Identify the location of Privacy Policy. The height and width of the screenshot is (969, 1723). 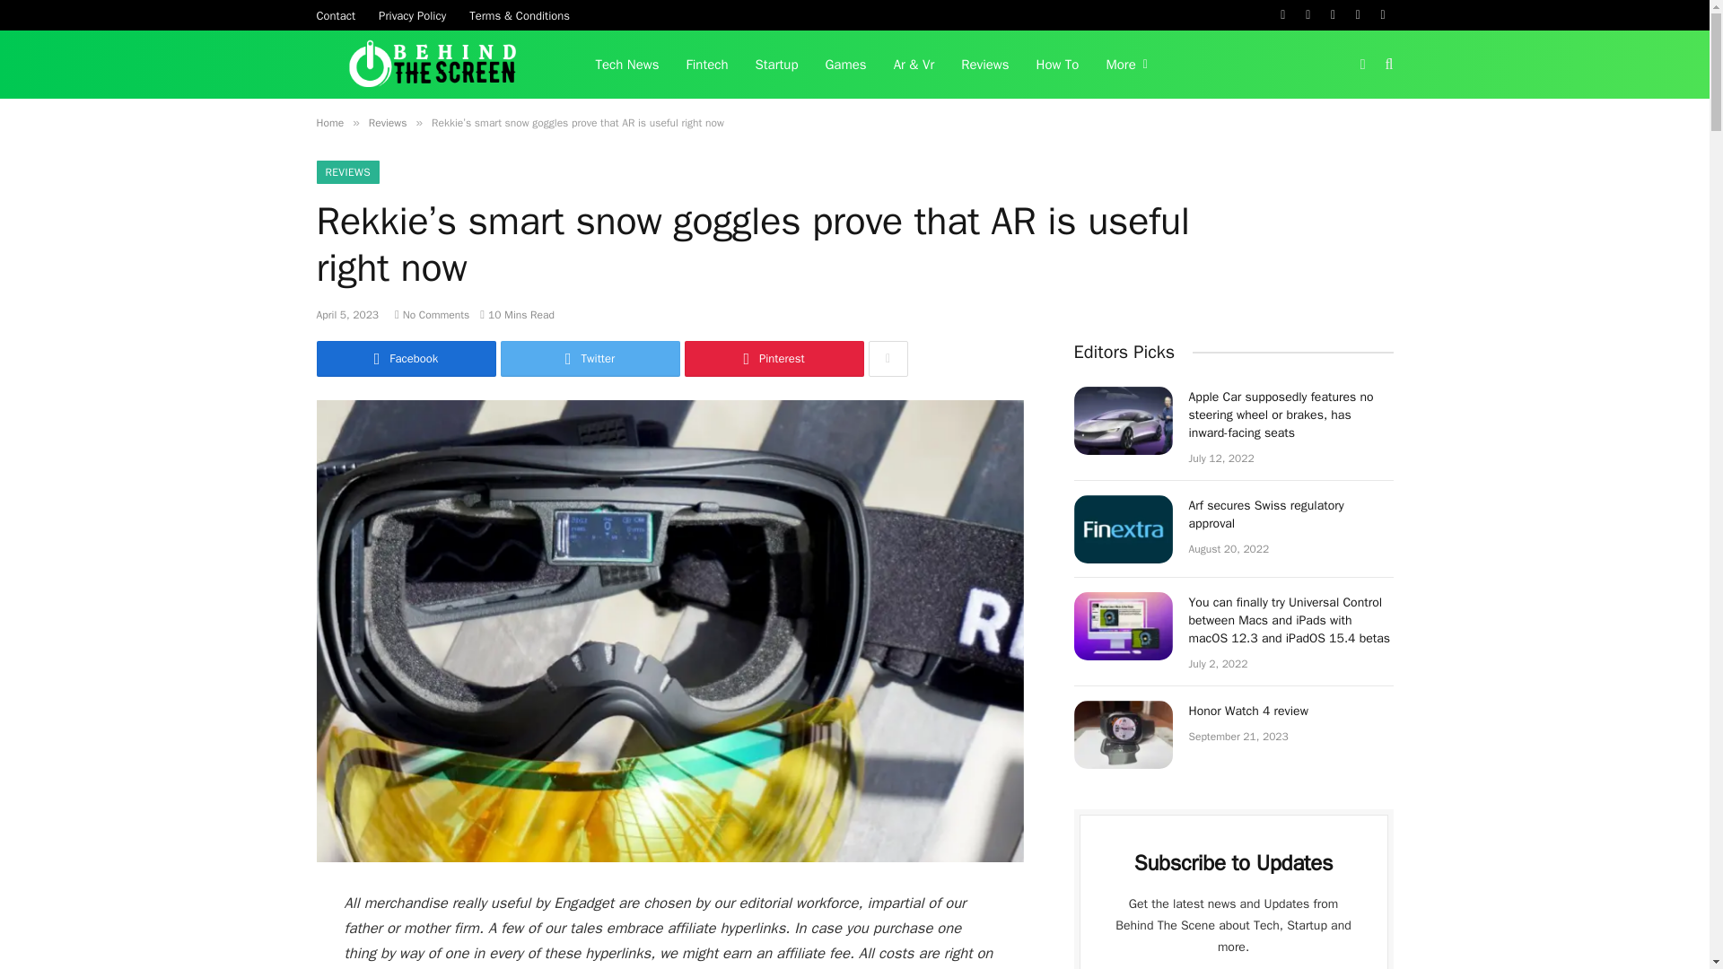
(412, 14).